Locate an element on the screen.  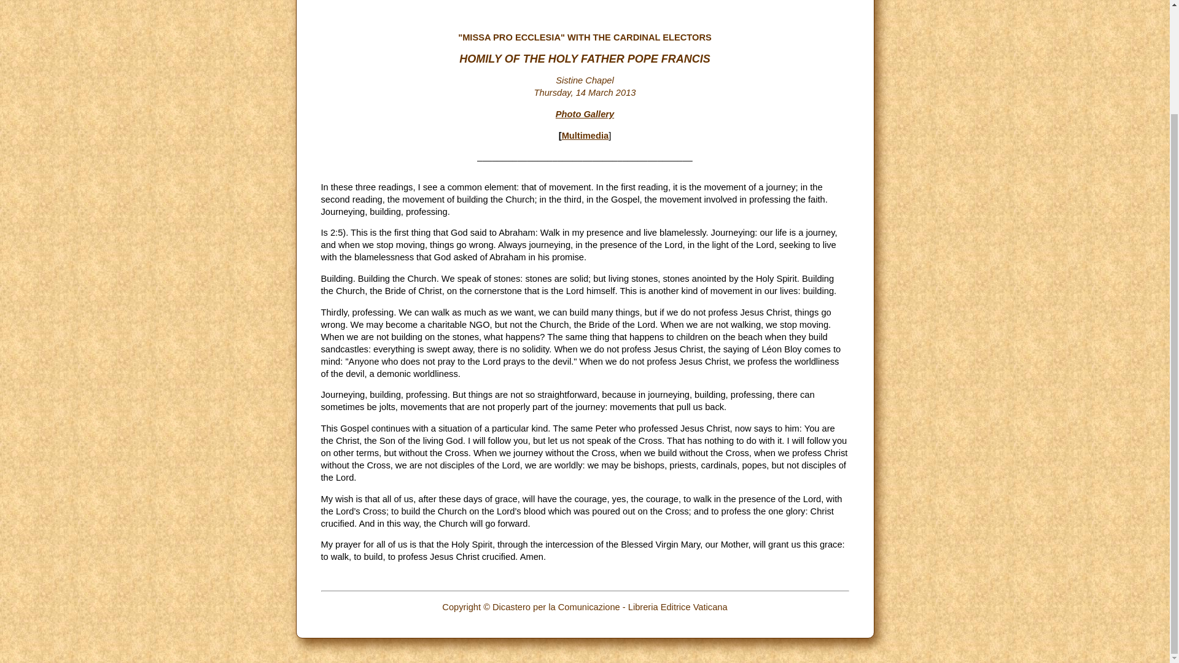
Multimedia is located at coordinates (586, 135).